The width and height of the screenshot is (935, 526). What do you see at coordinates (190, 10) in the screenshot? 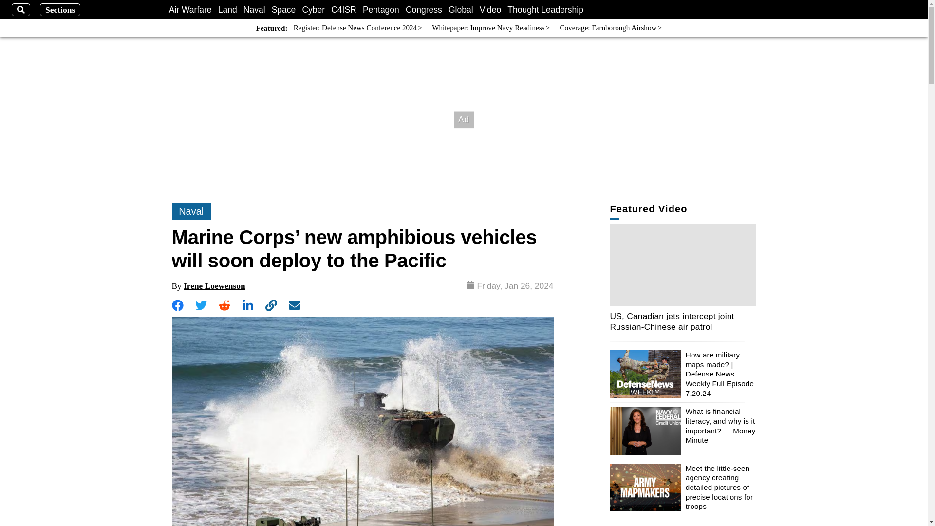
I see `Air Warfare` at bounding box center [190, 10].